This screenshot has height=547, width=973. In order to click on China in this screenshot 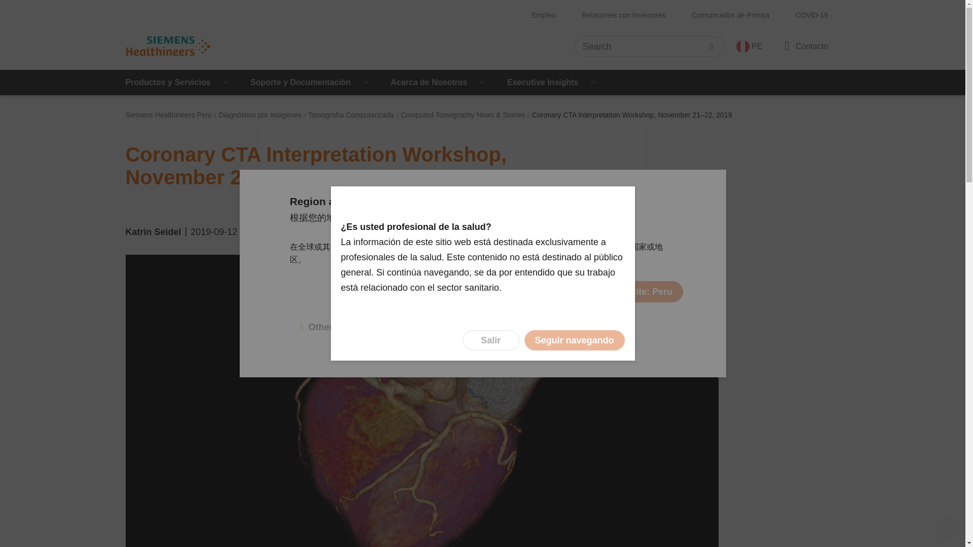, I will do `click(503, 218)`.